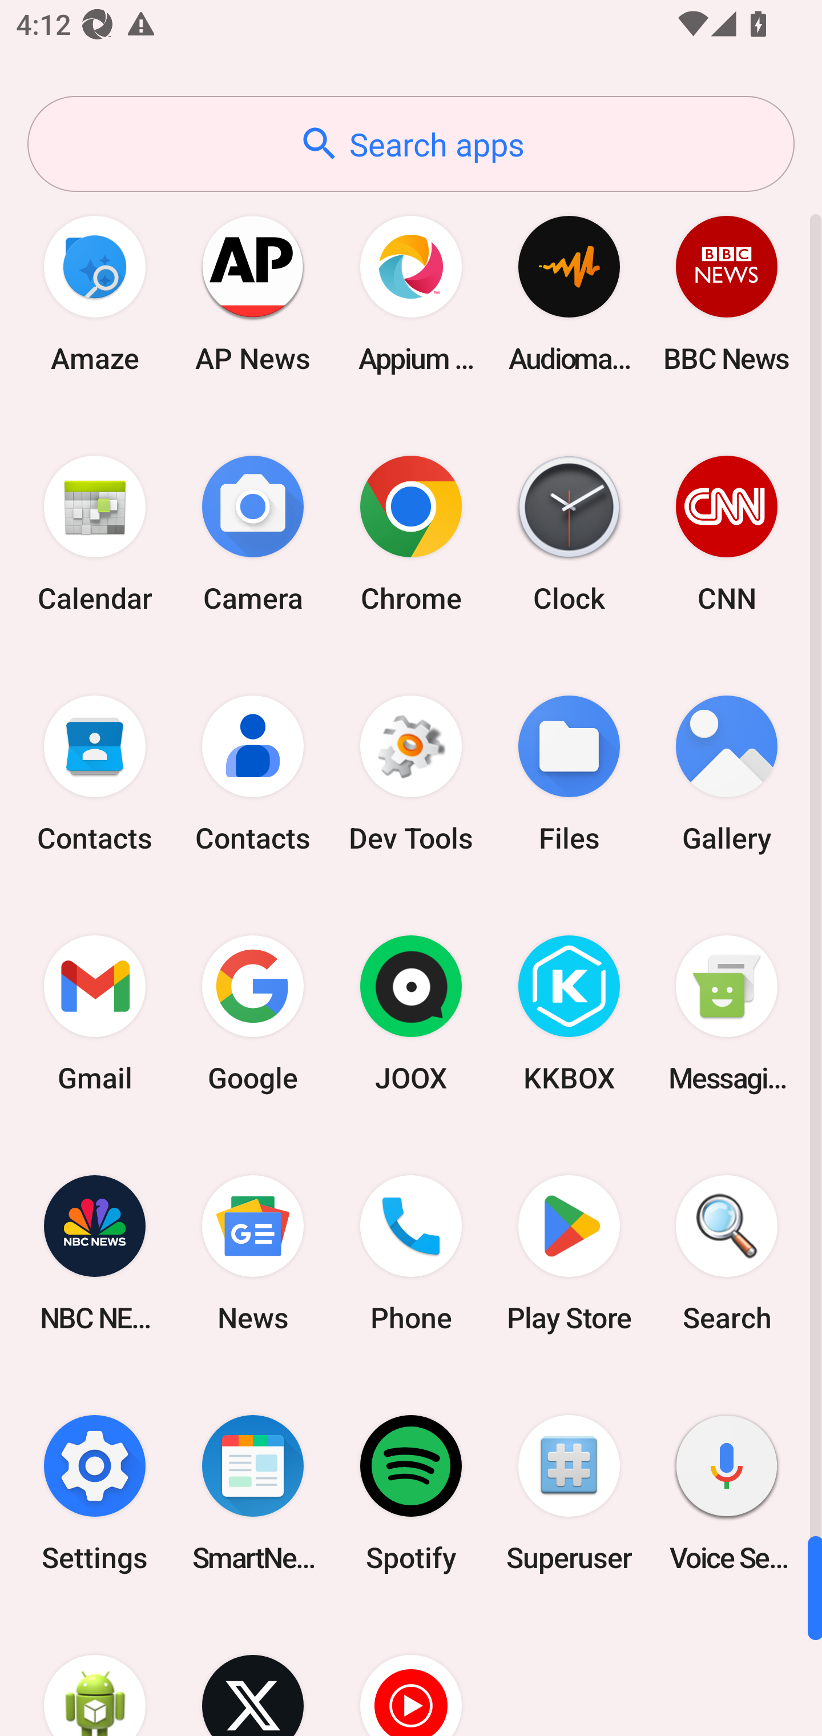 This screenshot has width=822, height=1736. Describe the element at coordinates (253, 533) in the screenshot. I see `Camera` at that location.